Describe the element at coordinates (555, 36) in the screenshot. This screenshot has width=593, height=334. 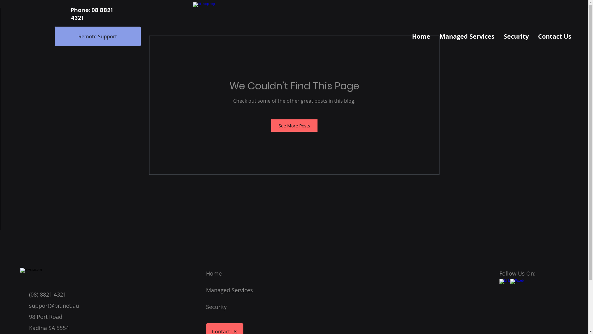
I see `Contact Us` at that location.